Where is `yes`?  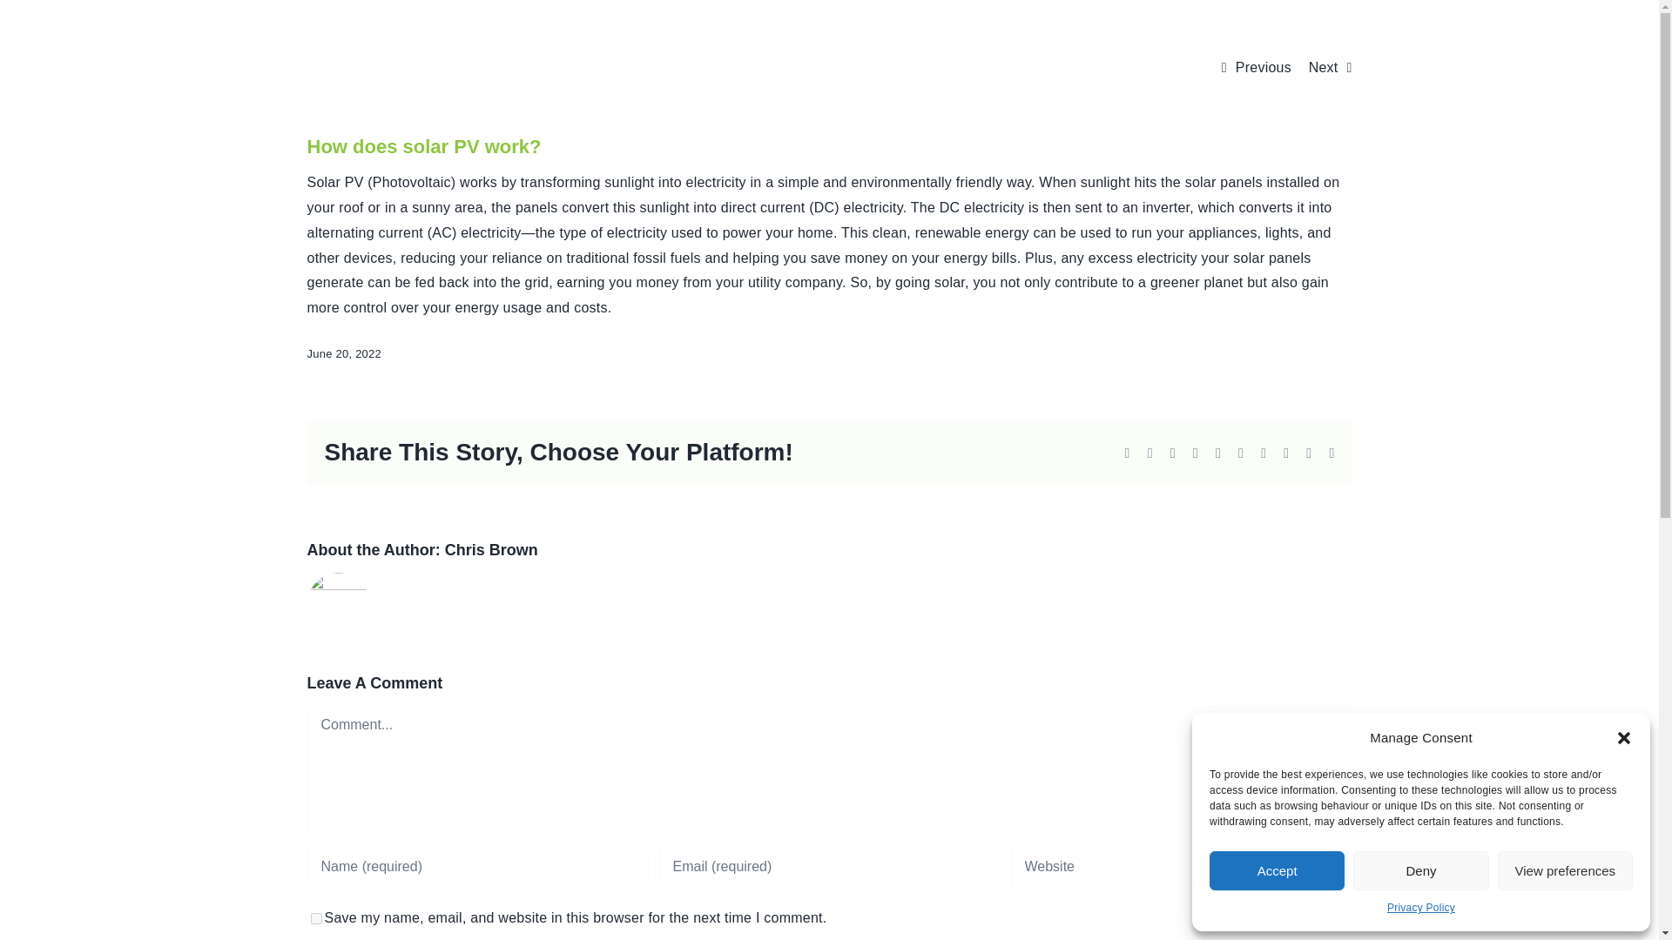
yes is located at coordinates (315, 917).